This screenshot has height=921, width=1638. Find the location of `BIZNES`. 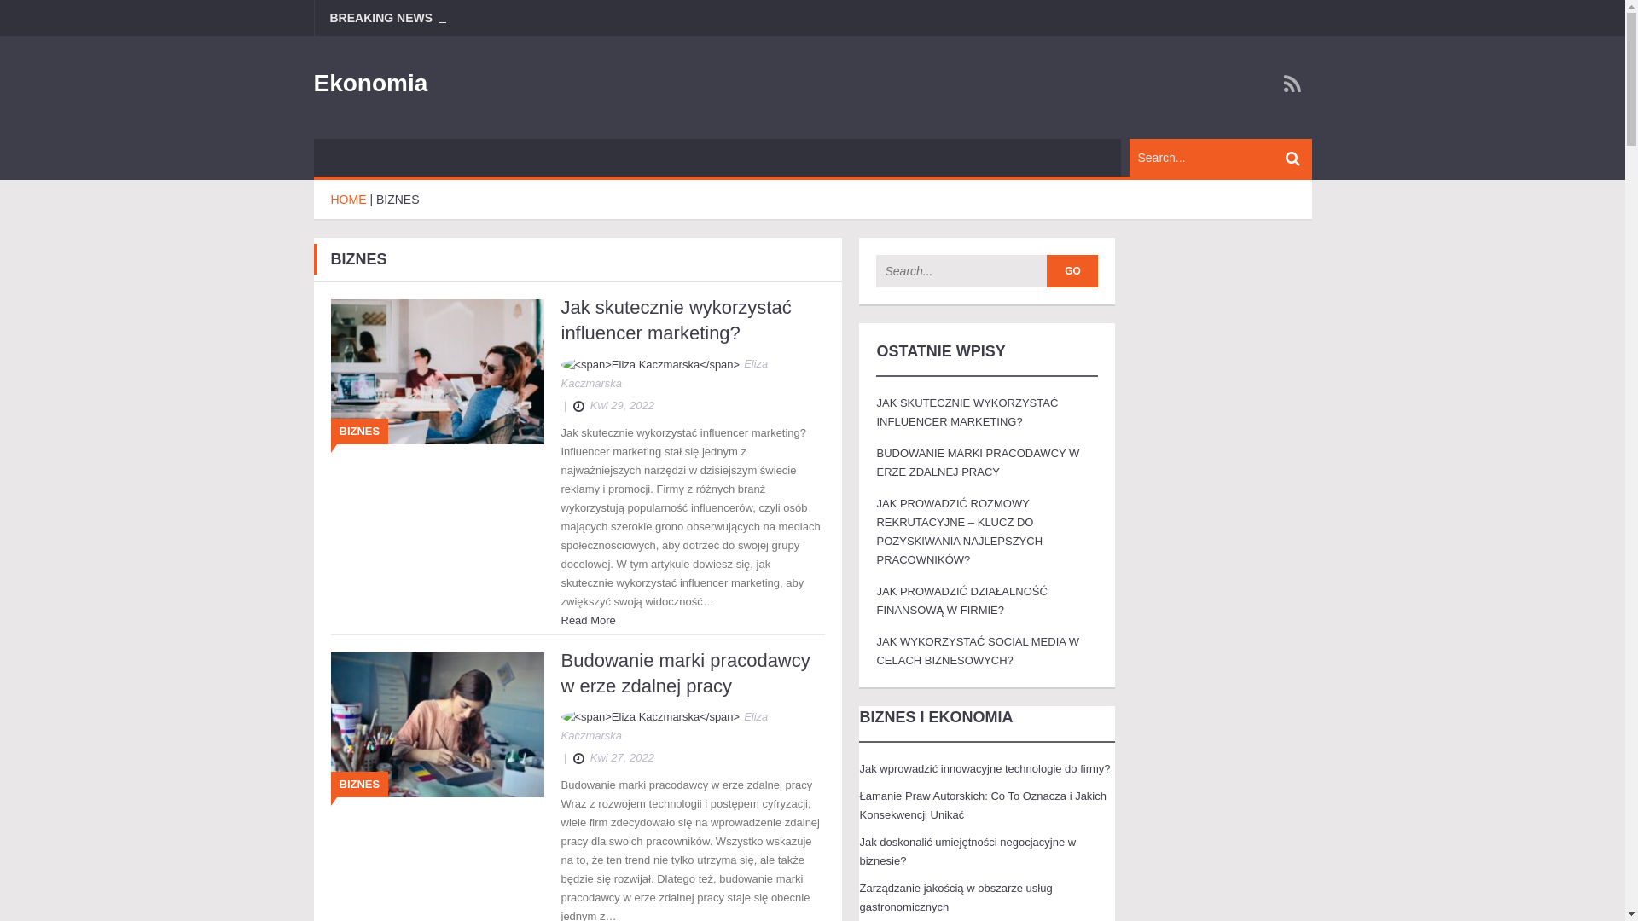

BIZNES is located at coordinates (360, 785).